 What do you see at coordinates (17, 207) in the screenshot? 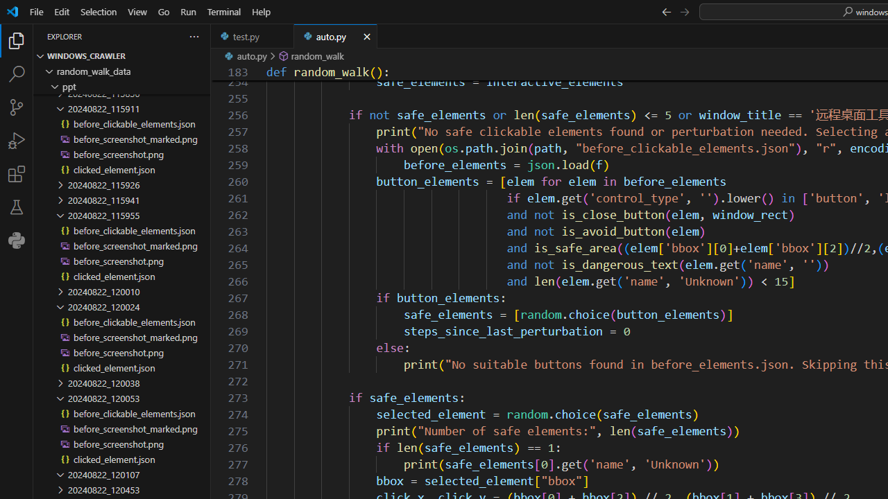
I see `Testing` at bounding box center [17, 207].